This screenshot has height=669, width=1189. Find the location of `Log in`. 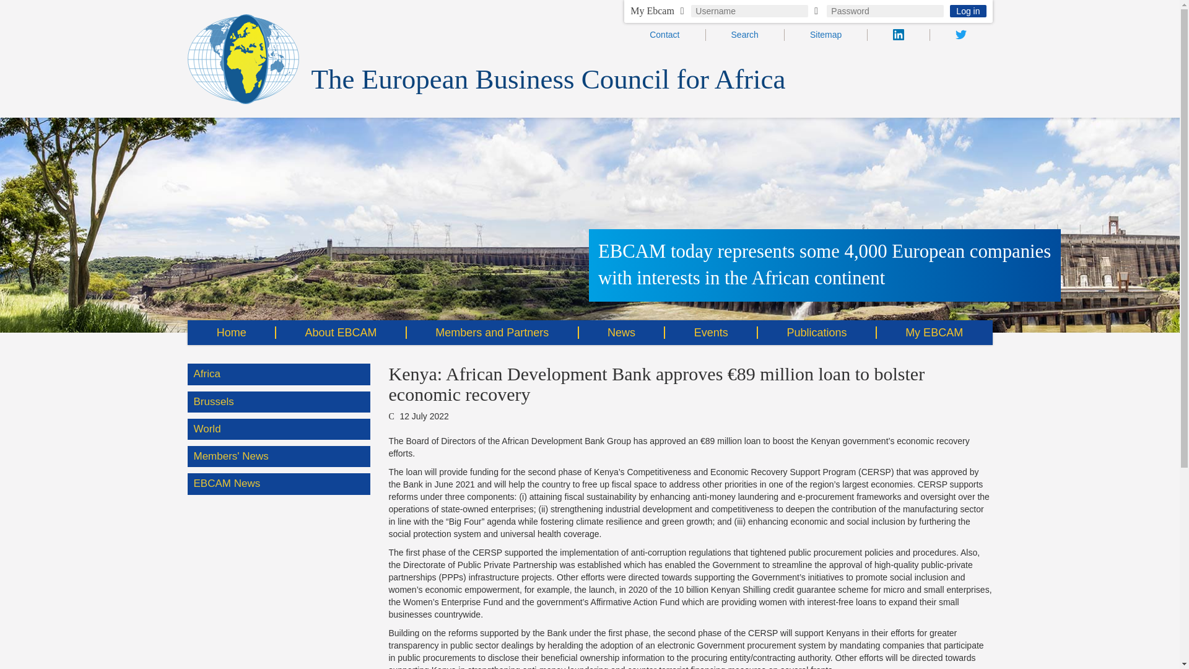

Log in is located at coordinates (967, 11).